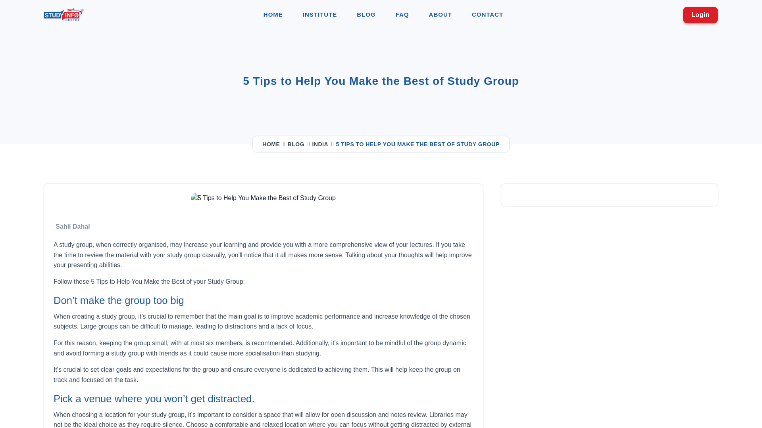 The height and width of the screenshot is (428, 762). What do you see at coordinates (272, 144) in the screenshot?
I see `HOME` at bounding box center [272, 144].